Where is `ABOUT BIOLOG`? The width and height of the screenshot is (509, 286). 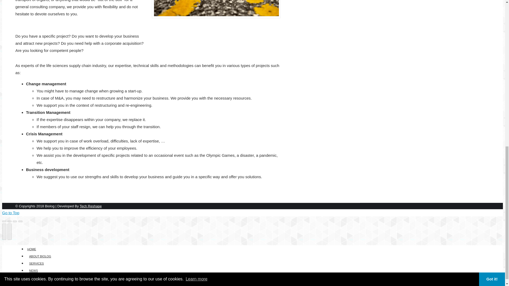 ABOUT BIOLOG is located at coordinates (40, 256).